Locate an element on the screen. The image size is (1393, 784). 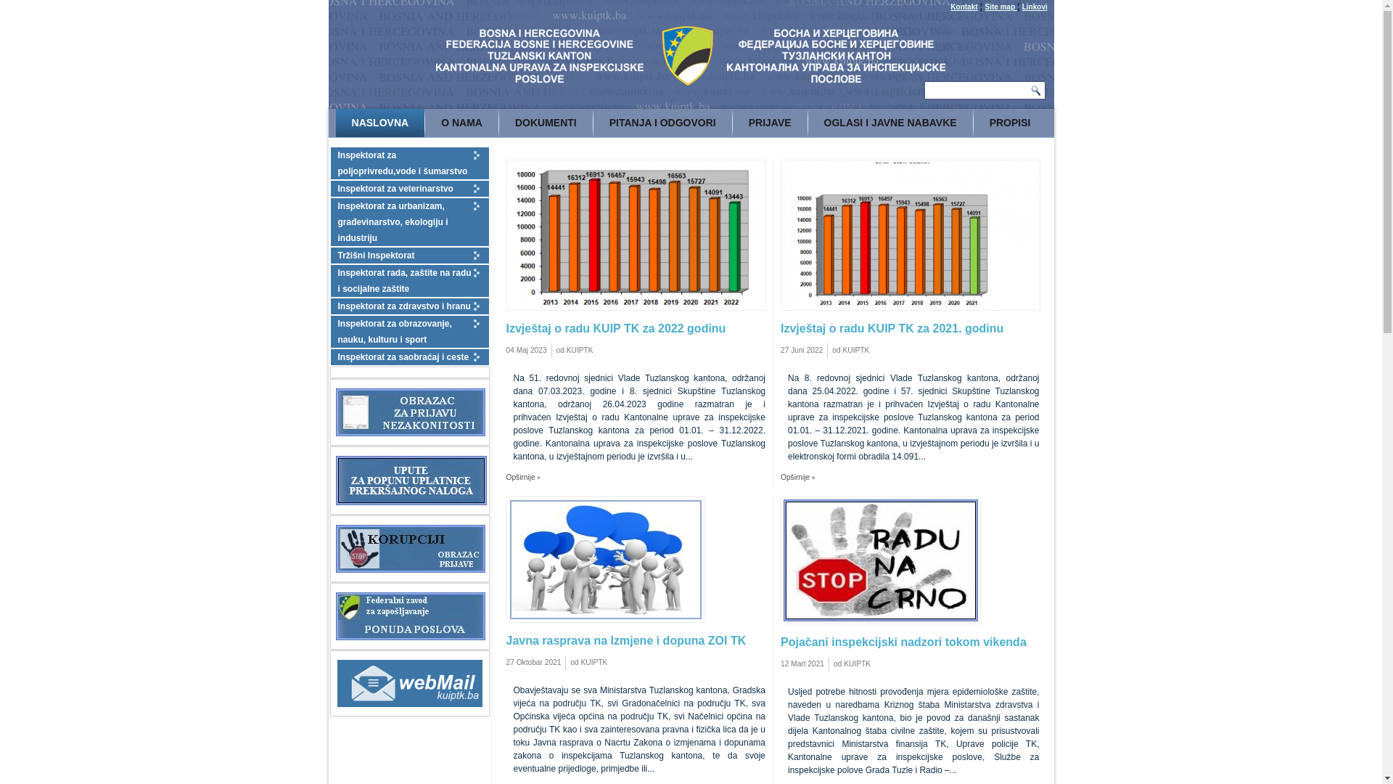
PRIJAVE is located at coordinates (770, 123).